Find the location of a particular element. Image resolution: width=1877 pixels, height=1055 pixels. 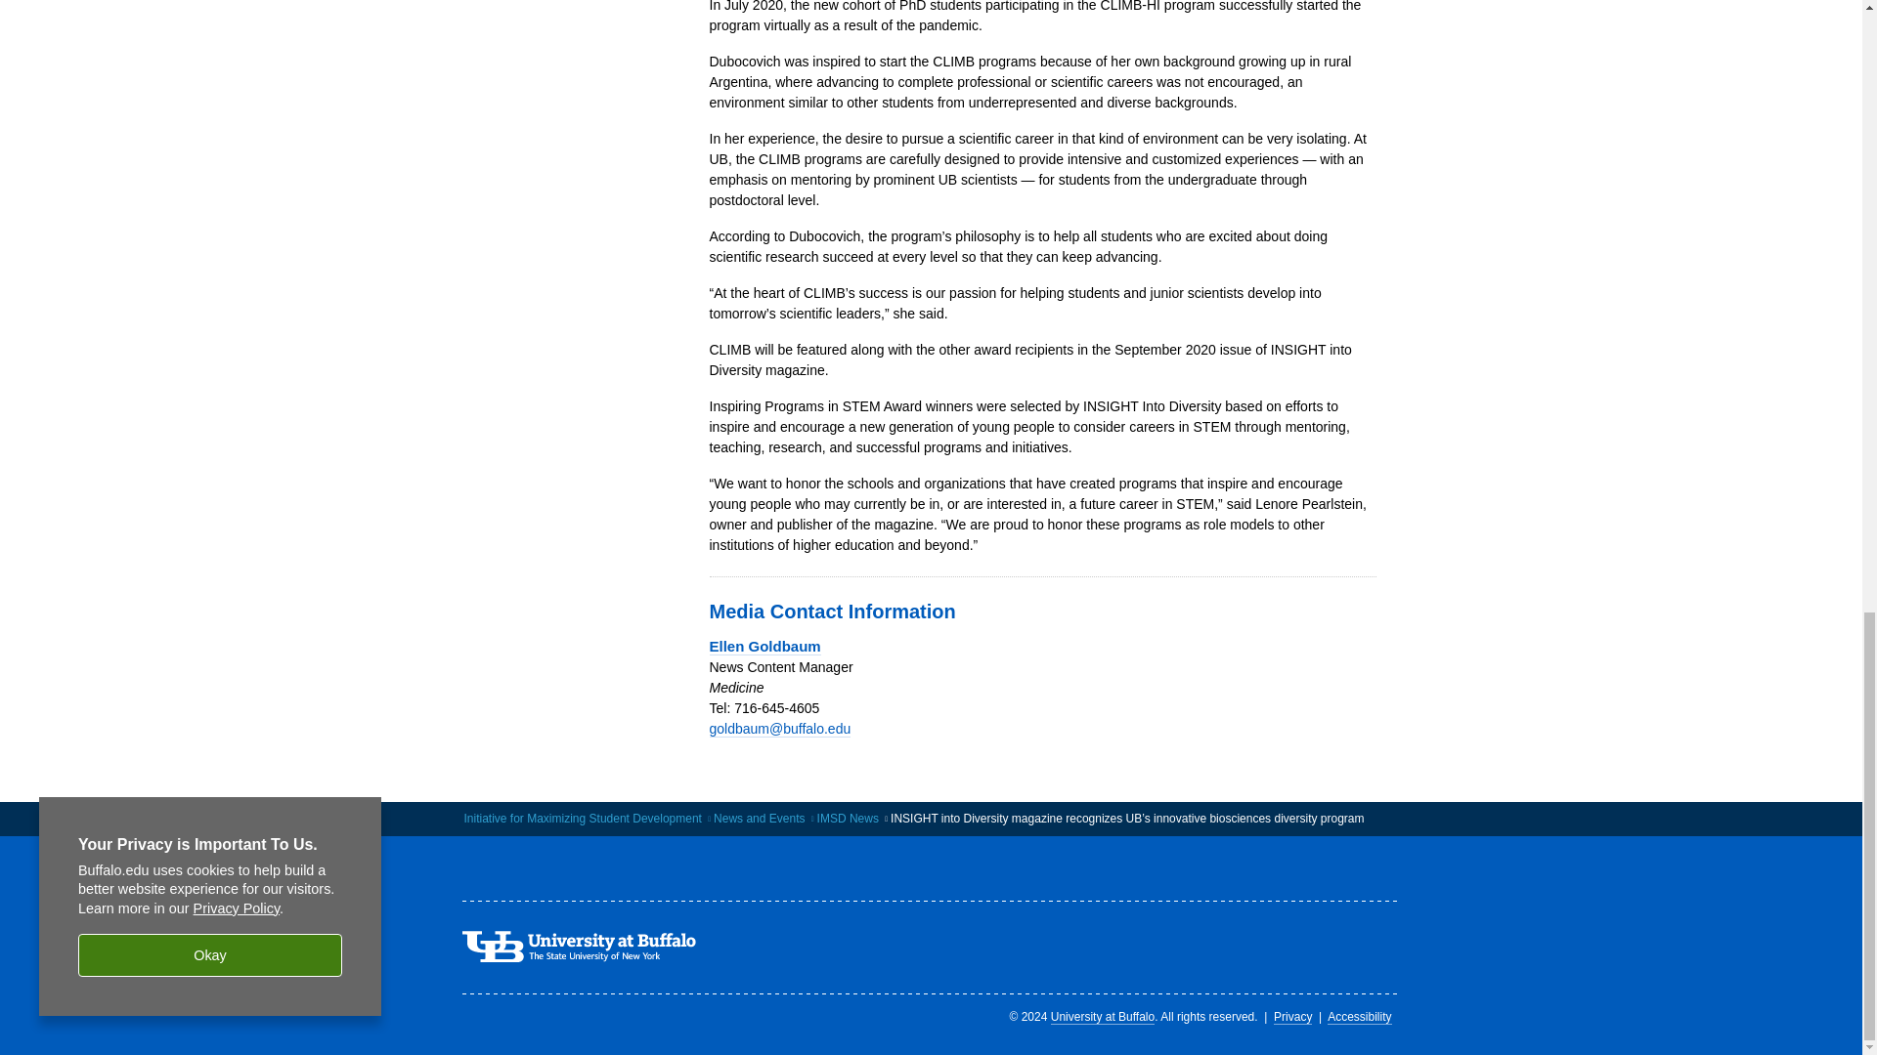

News and Events is located at coordinates (759, 818).